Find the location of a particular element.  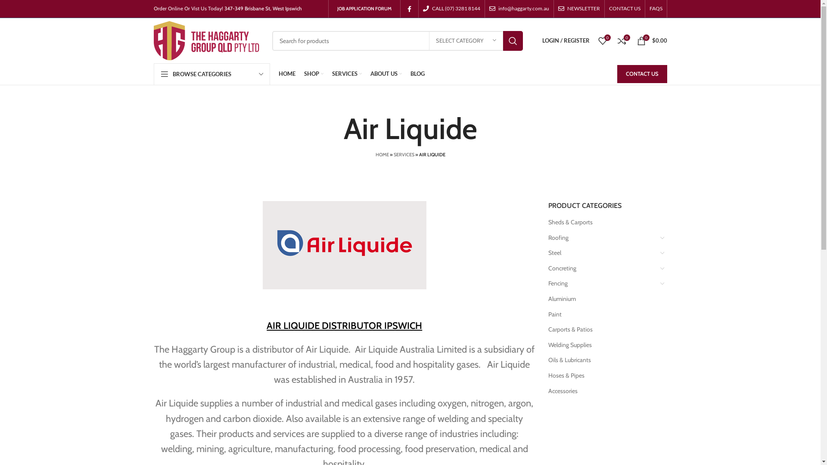

BLOG is located at coordinates (417, 74).